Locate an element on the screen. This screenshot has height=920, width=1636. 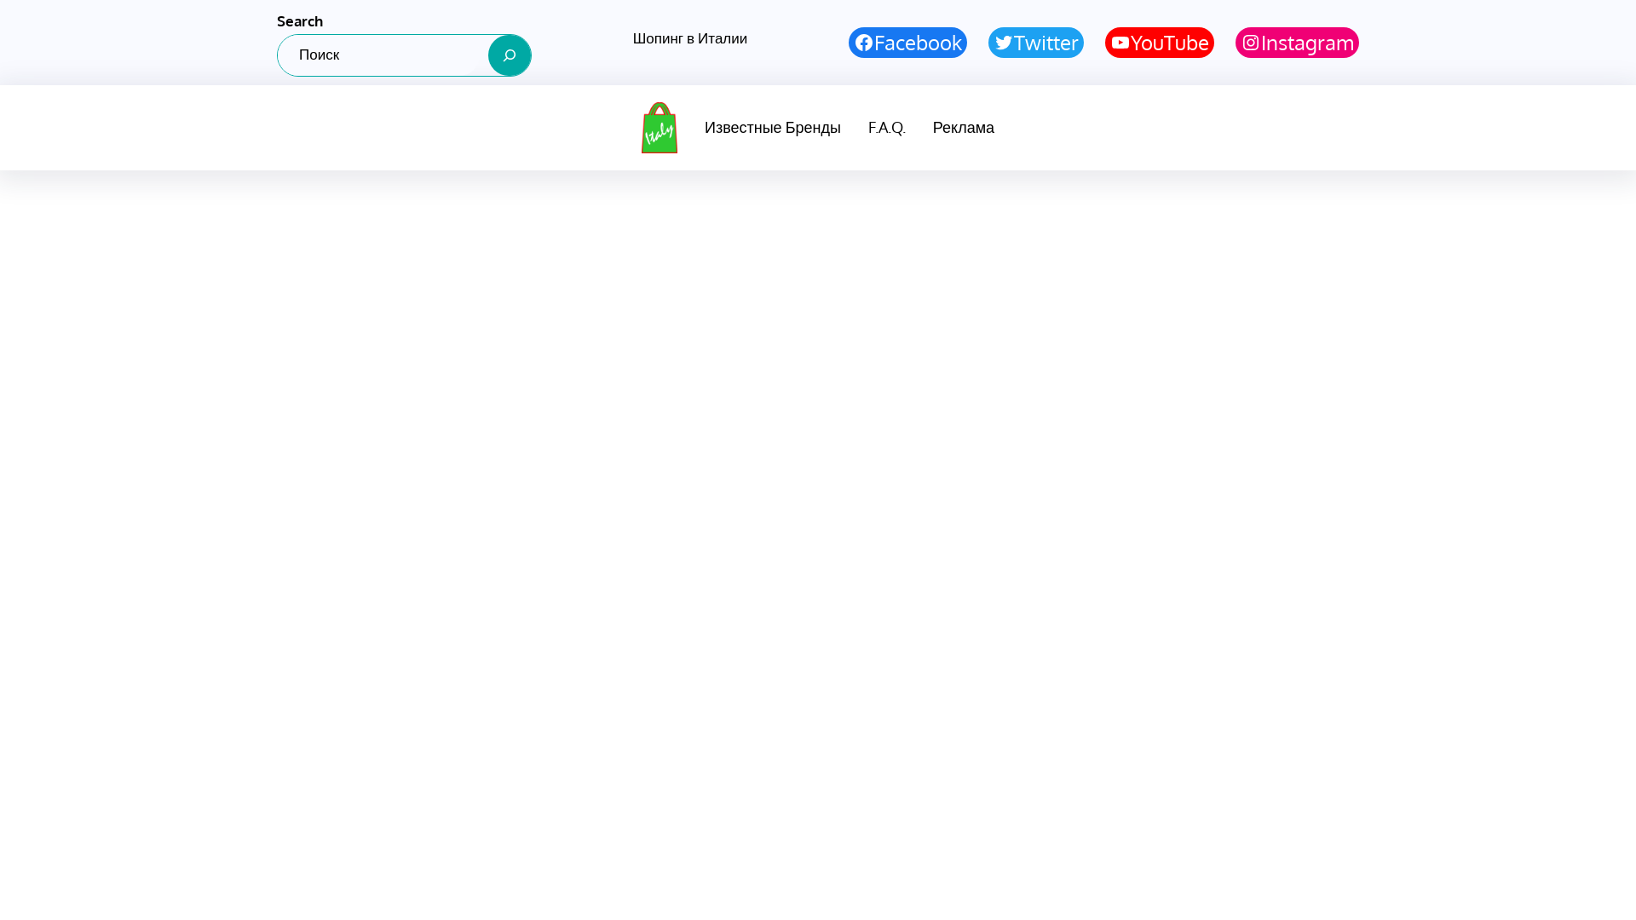
F.A.Q. is located at coordinates (887, 128).